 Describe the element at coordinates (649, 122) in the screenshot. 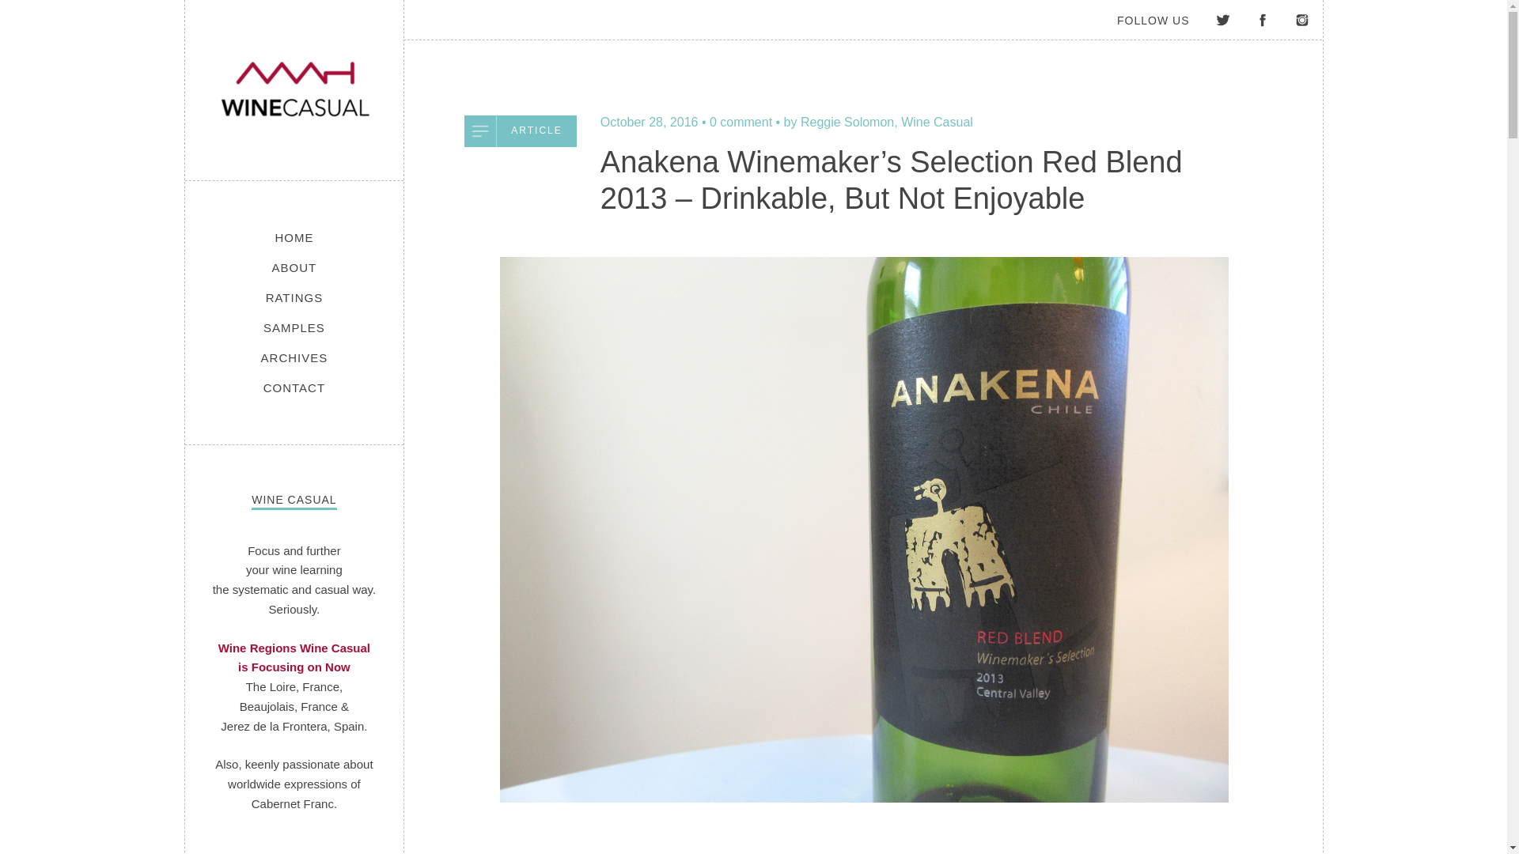

I see `October 28, 2016` at that location.